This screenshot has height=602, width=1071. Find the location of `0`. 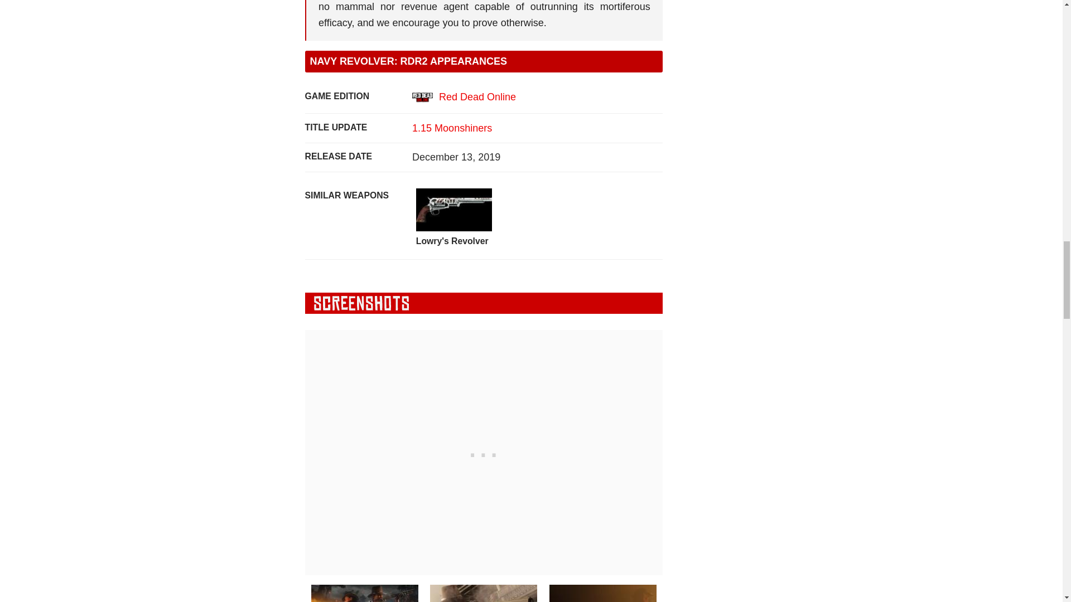

0 is located at coordinates (483, 593).